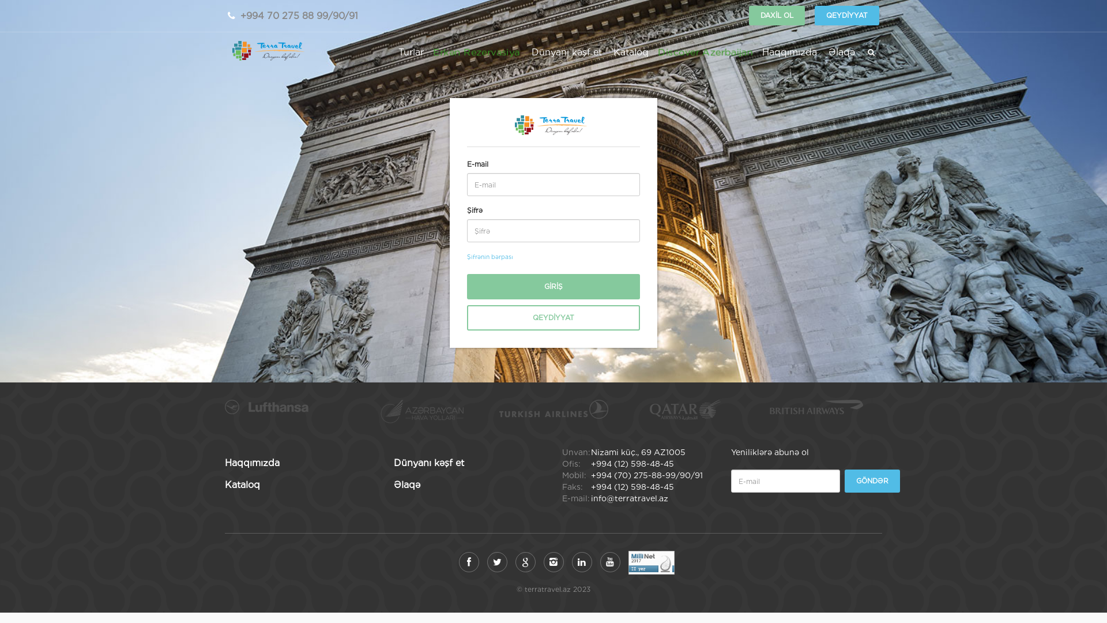 Image resolution: width=1107 pixels, height=623 pixels. What do you see at coordinates (847, 16) in the screenshot?
I see `QEYDIYYAT` at bounding box center [847, 16].